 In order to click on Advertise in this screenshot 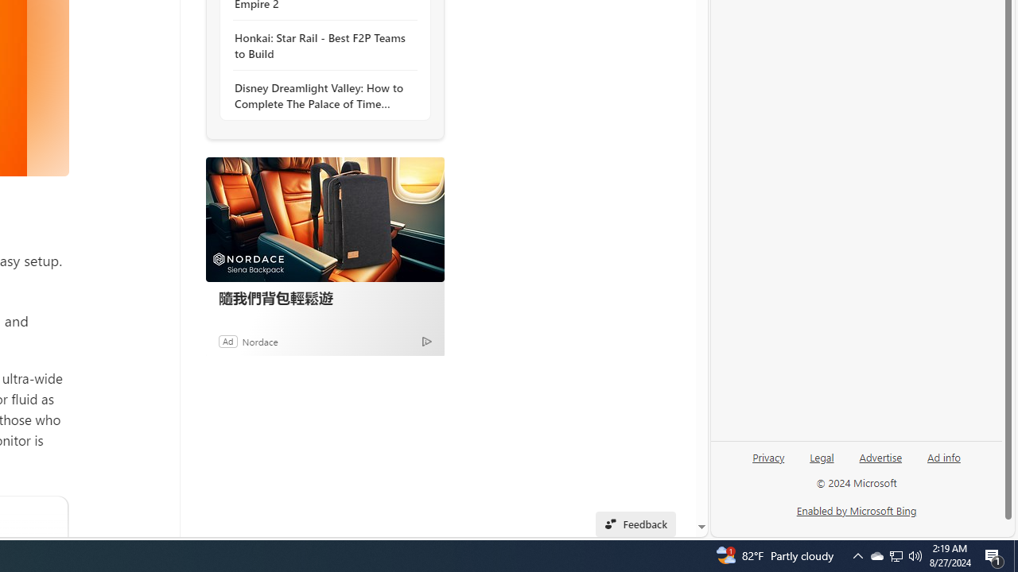, I will do `click(881, 456)`.